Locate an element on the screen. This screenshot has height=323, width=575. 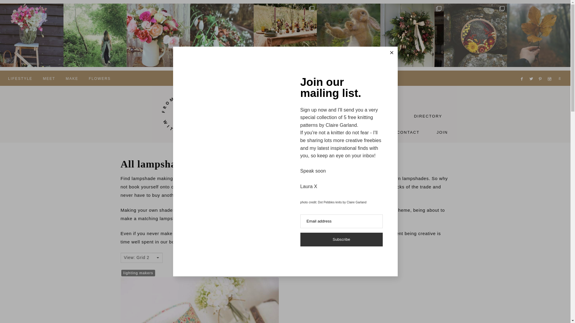
Twitter is located at coordinates (532, 71).